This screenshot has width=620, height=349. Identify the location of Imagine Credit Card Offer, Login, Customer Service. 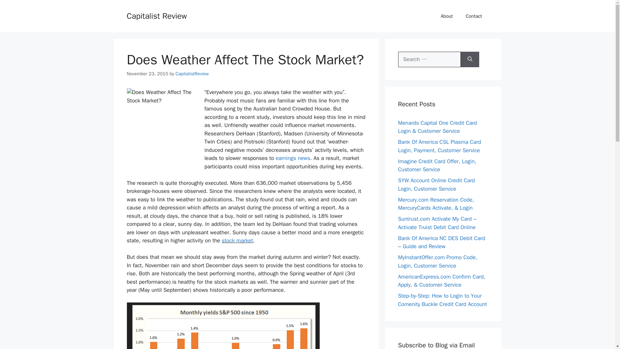
(437, 165).